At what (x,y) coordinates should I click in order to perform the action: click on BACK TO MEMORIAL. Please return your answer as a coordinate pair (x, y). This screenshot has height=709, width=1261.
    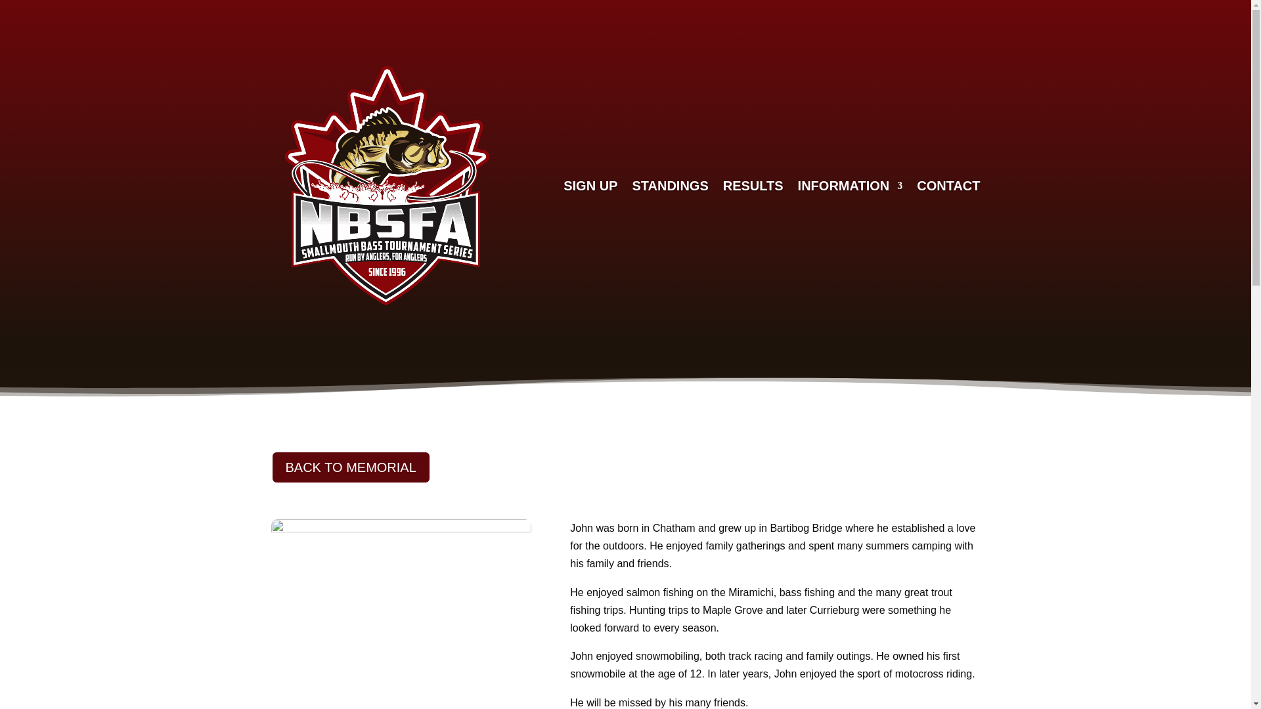
    Looking at the image, I should click on (350, 467).